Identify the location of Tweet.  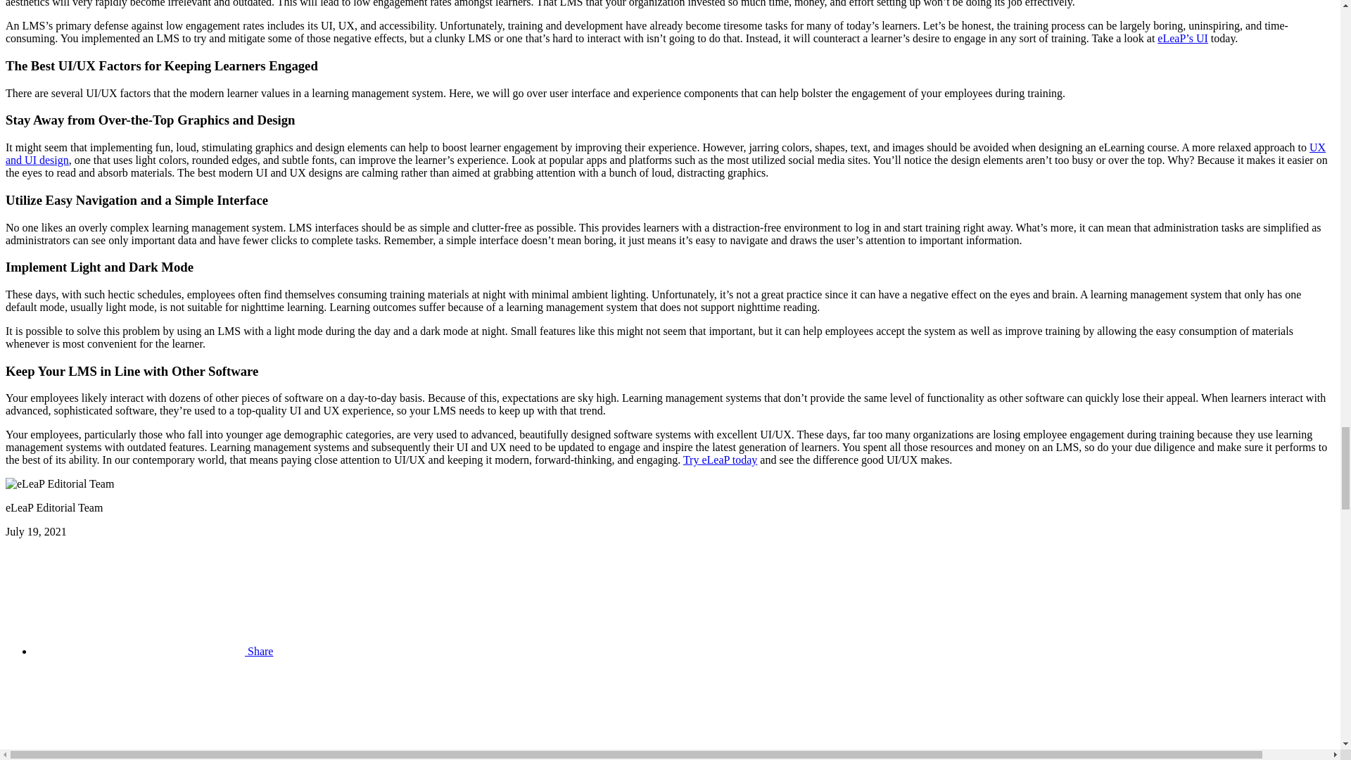
(155, 757).